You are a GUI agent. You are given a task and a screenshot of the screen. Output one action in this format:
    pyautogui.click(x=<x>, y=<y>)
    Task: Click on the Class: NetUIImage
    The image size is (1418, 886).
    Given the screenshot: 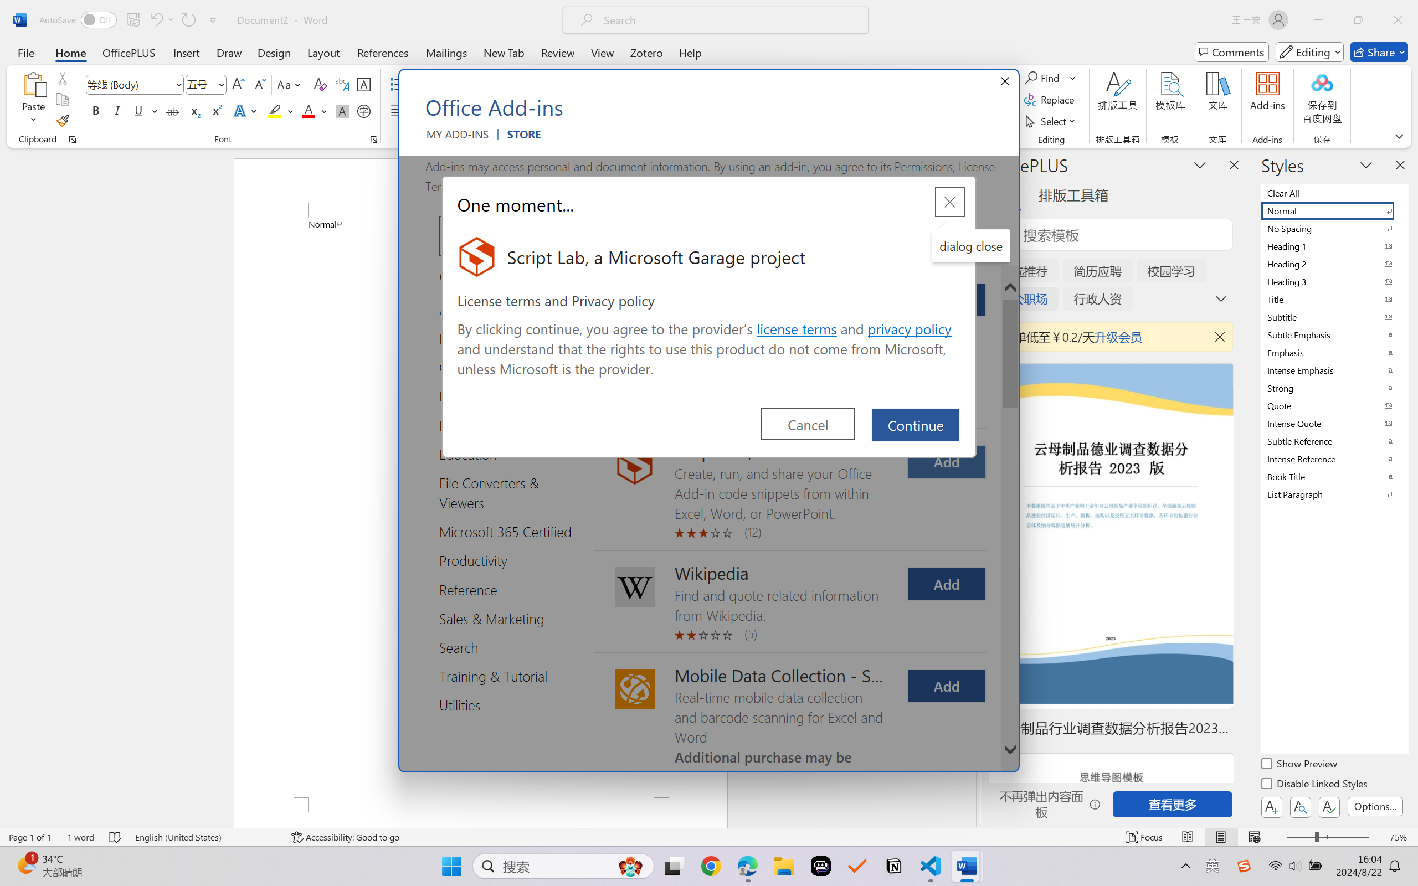 What is the action you would take?
    pyautogui.click(x=1327, y=494)
    